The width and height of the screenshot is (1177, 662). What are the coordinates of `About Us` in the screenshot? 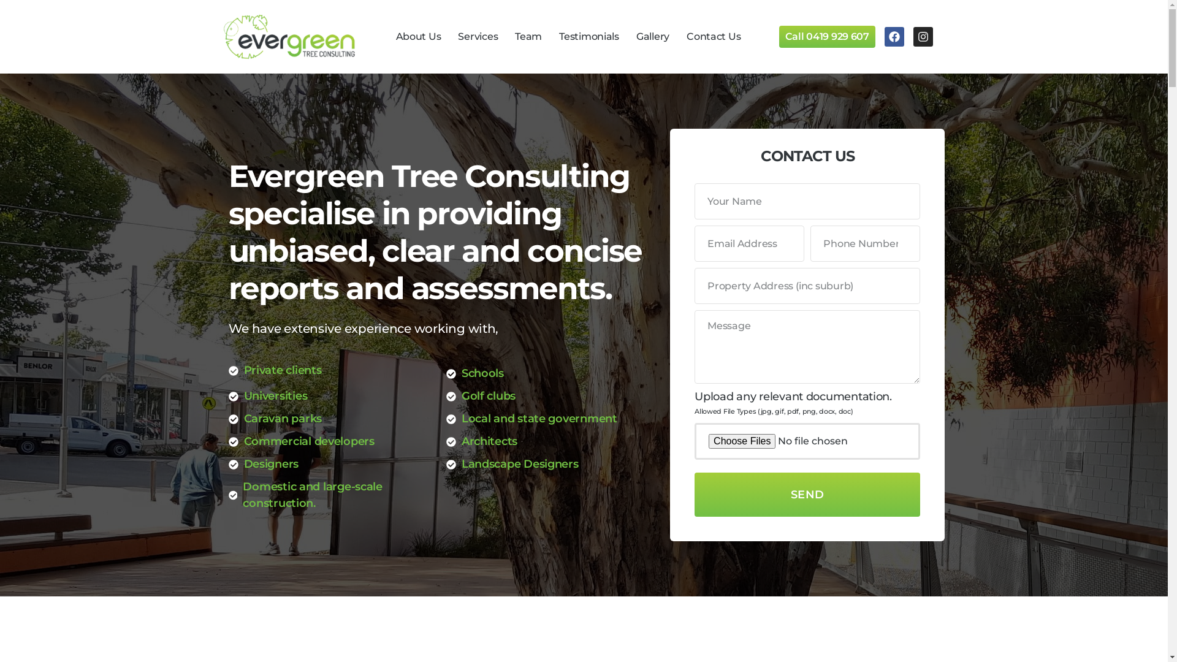 It's located at (419, 37).